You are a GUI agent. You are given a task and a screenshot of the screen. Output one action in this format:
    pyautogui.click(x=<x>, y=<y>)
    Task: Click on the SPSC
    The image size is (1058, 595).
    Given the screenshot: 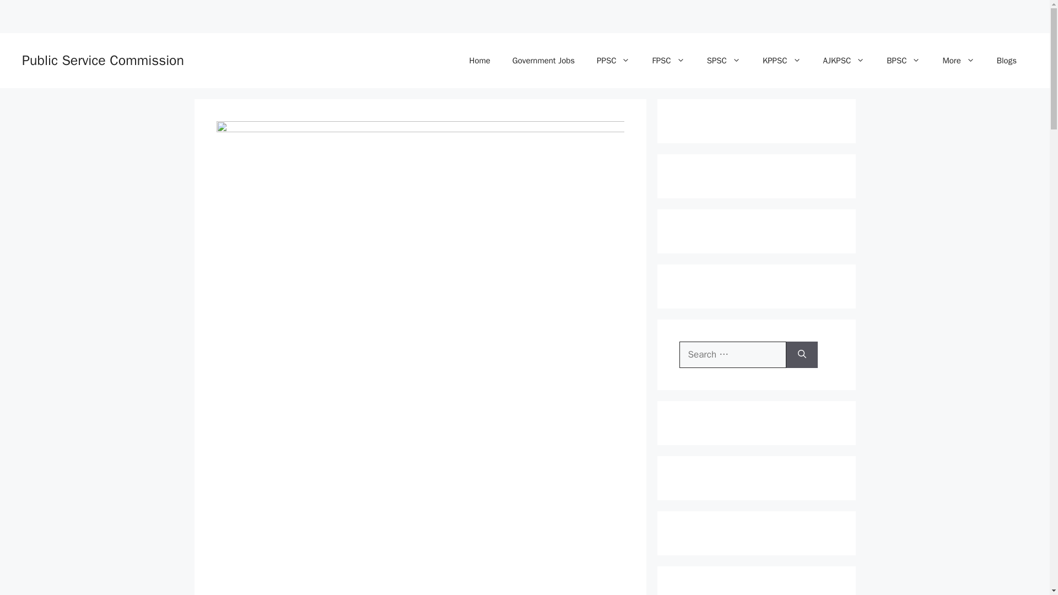 What is the action you would take?
    pyautogui.click(x=724, y=61)
    